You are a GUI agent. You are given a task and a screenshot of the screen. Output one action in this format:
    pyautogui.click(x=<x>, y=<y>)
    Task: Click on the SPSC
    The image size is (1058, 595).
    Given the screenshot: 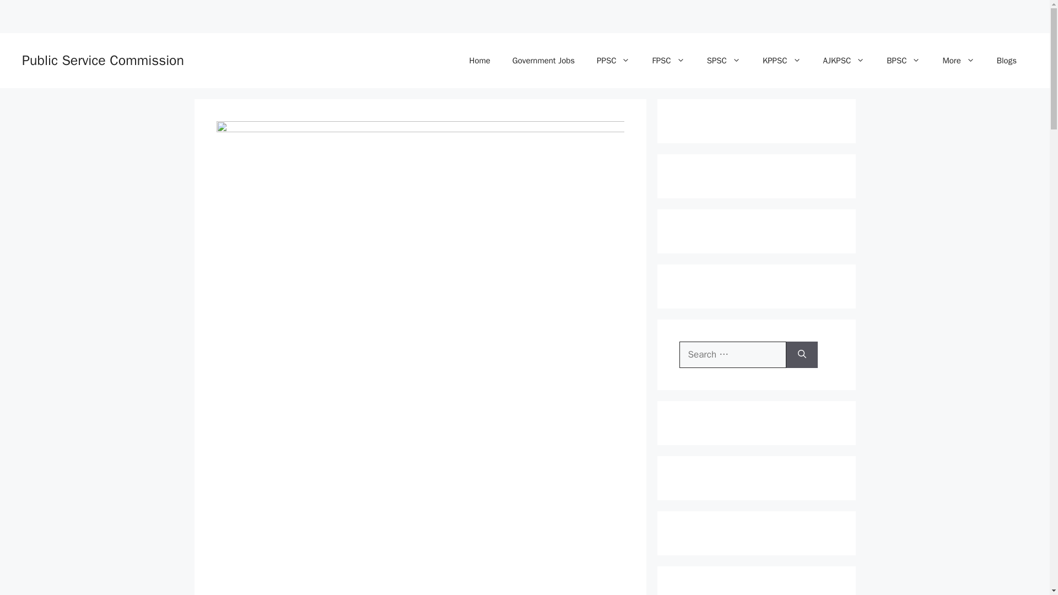 What is the action you would take?
    pyautogui.click(x=724, y=61)
    